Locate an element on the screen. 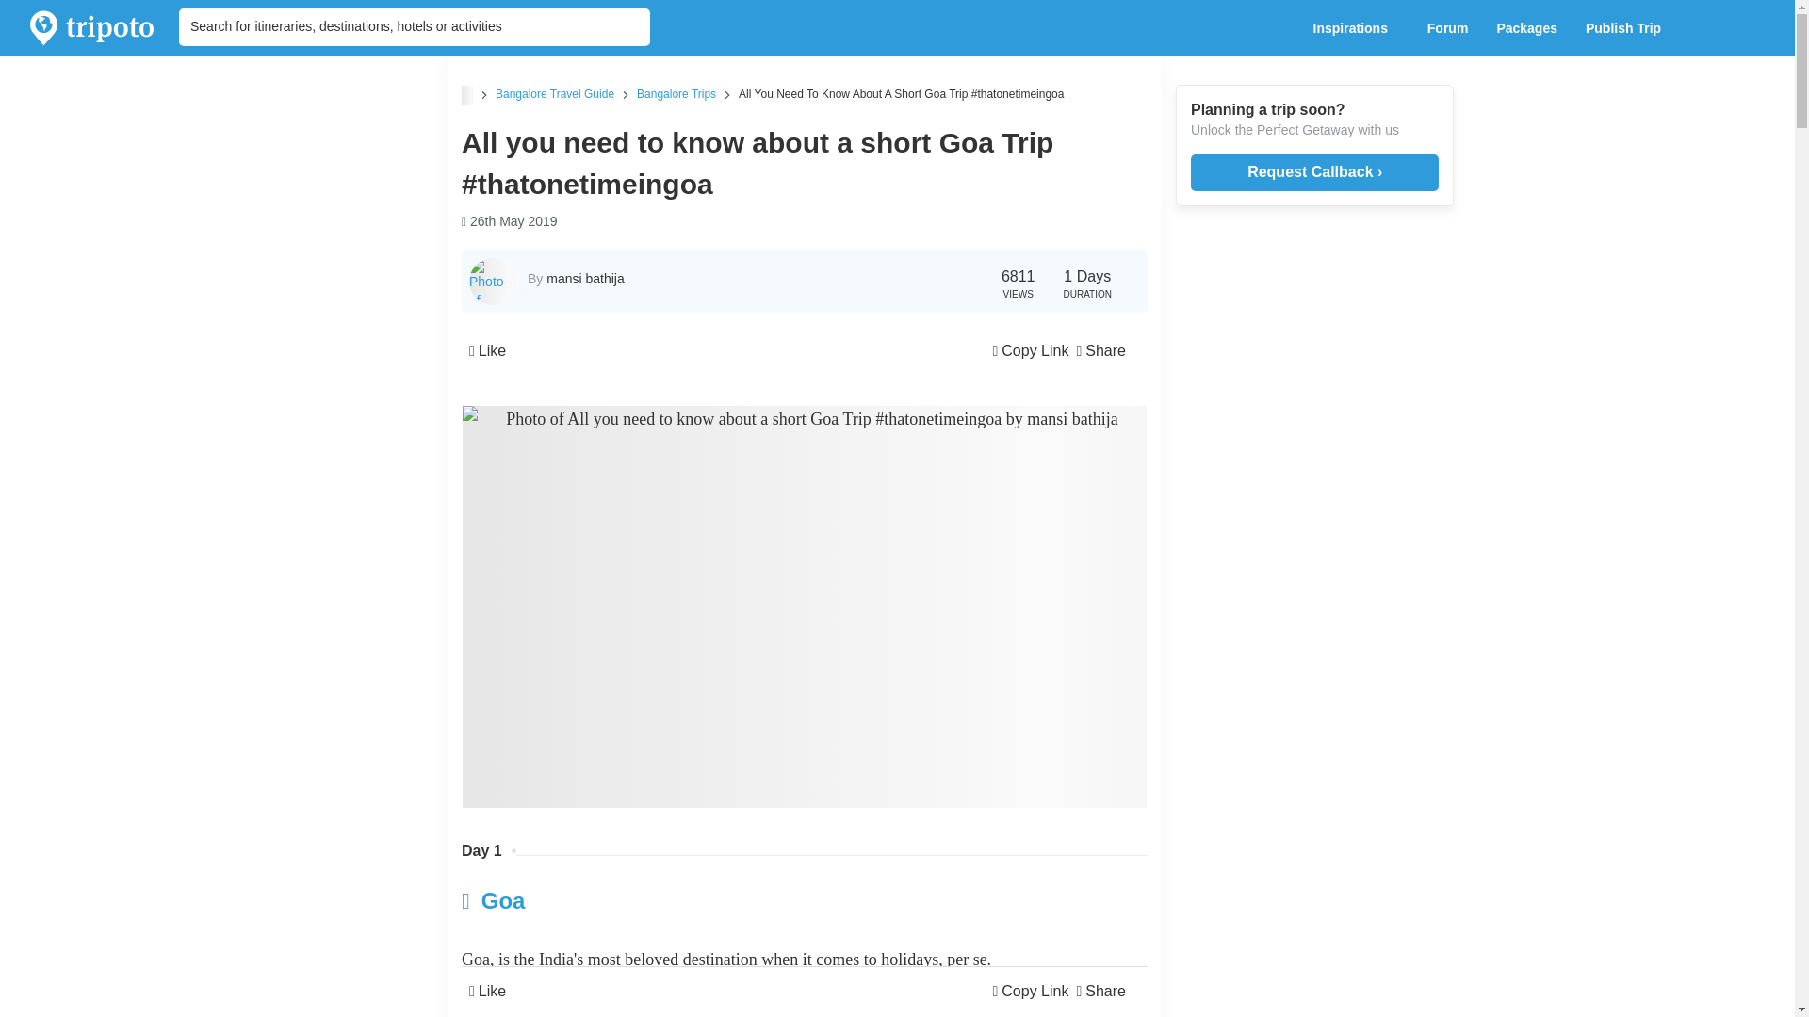  Inspirations is located at coordinates (1355, 28).